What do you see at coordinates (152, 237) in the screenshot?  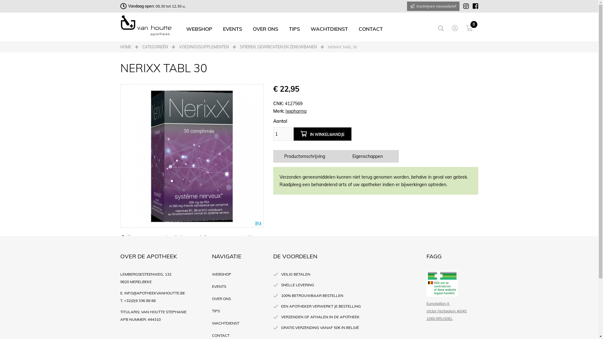 I see `Toevoegen aan verlanglijstje` at bounding box center [152, 237].